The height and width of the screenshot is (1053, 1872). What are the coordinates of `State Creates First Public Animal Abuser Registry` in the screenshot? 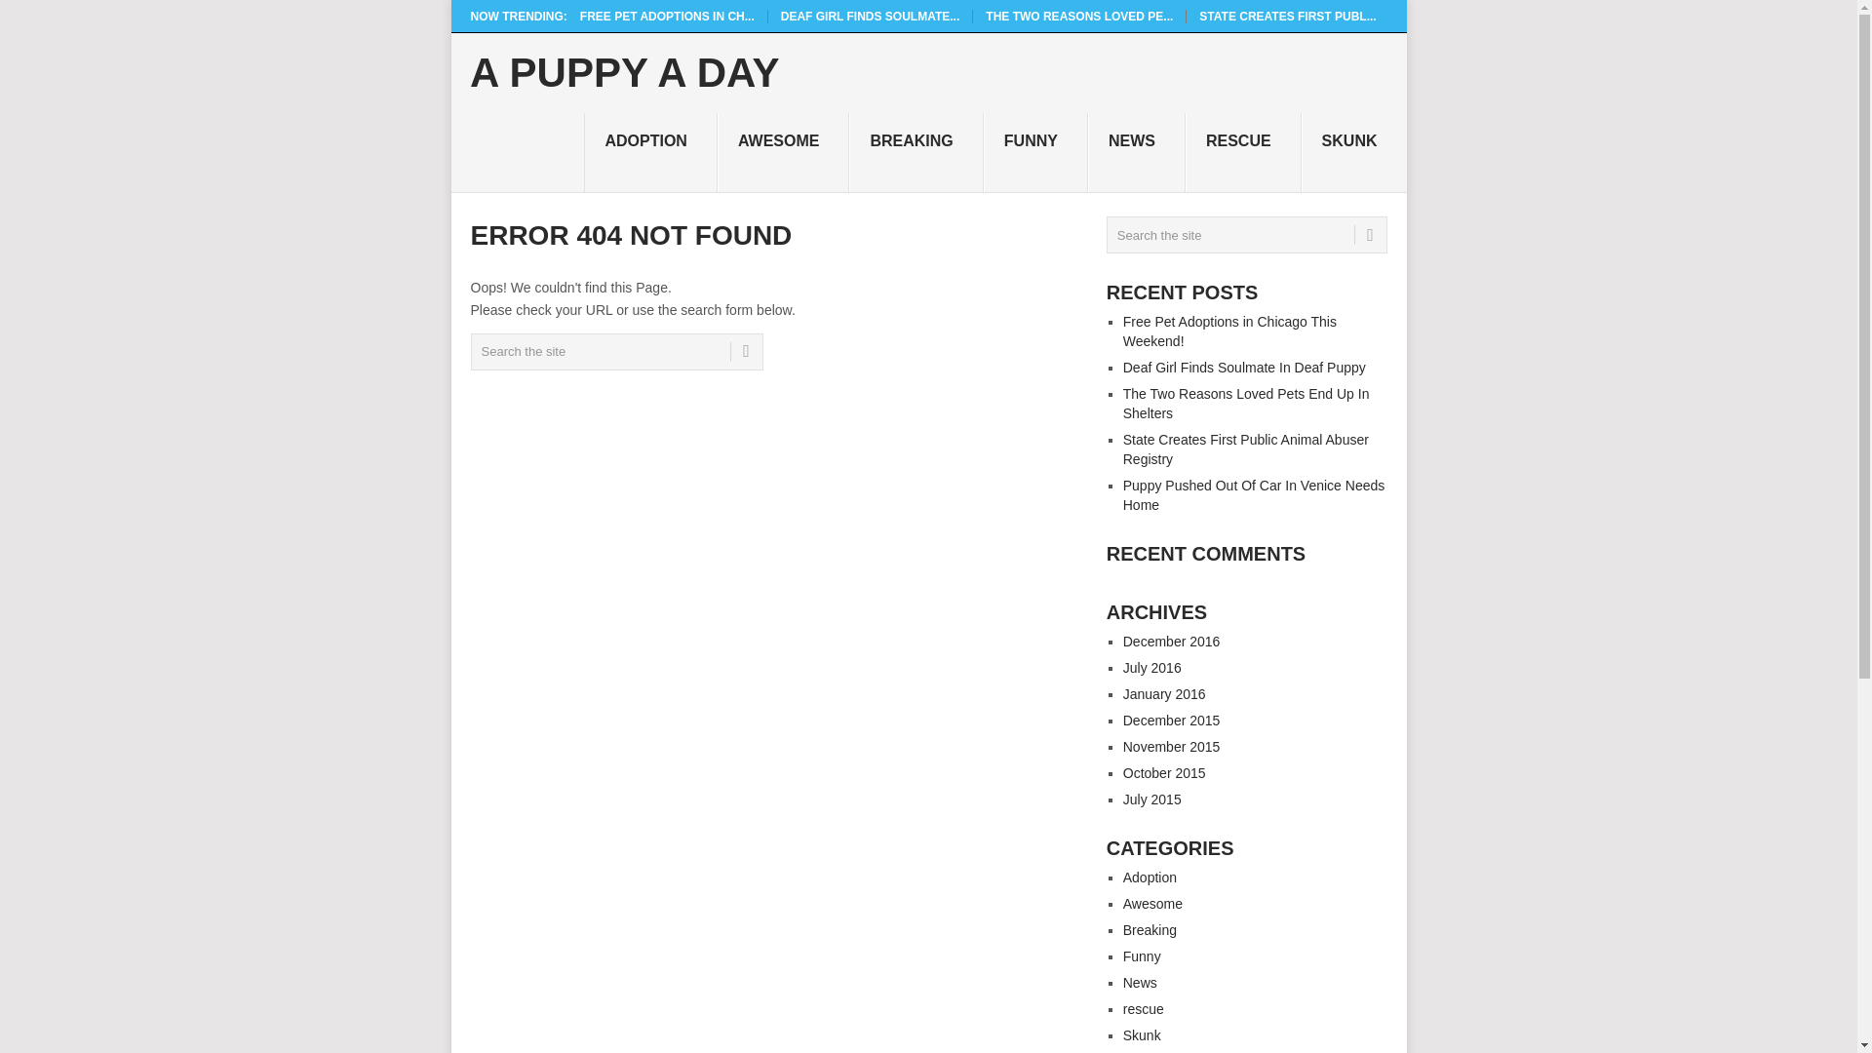 It's located at (1246, 448).